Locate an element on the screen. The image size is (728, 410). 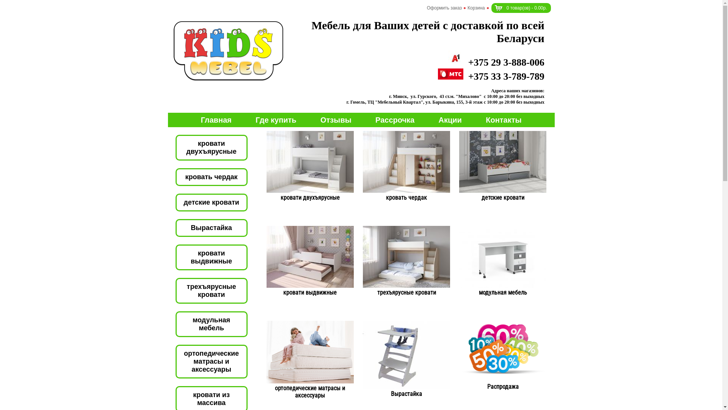
  +375 29 3-888-006 is located at coordinates (496, 62).